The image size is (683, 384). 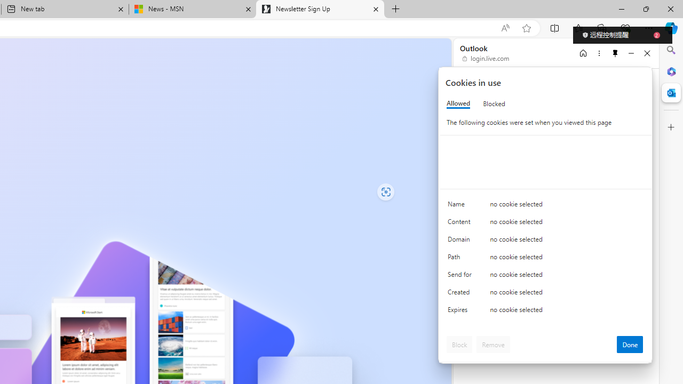 What do you see at coordinates (192, 10) in the screenshot?
I see `News - MSN` at bounding box center [192, 10].